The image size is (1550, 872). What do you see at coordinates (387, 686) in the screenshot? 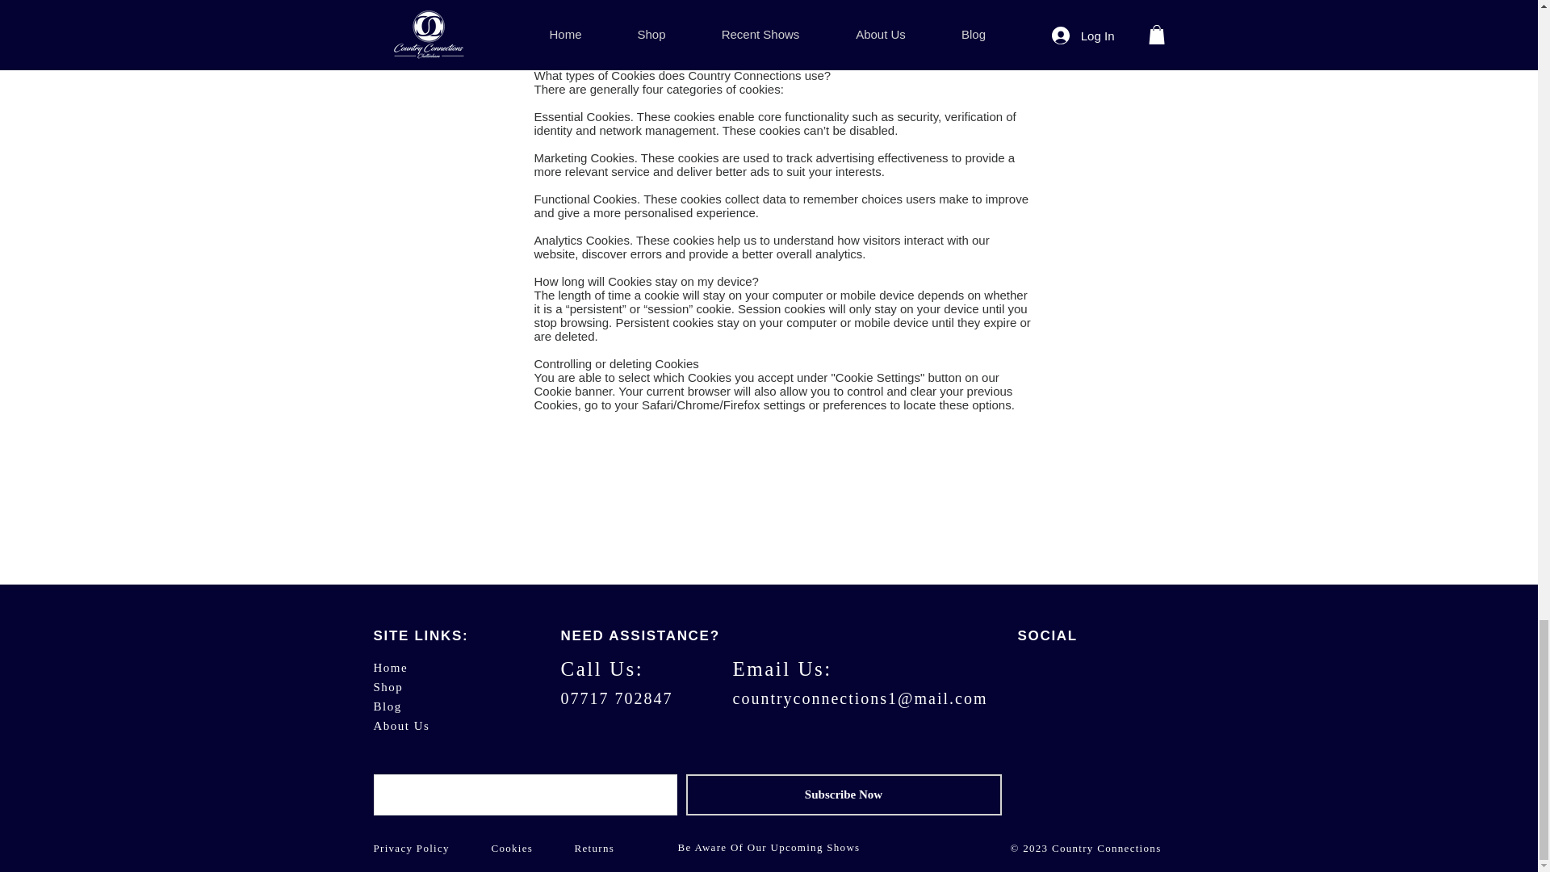
I see `Shop` at bounding box center [387, 686].